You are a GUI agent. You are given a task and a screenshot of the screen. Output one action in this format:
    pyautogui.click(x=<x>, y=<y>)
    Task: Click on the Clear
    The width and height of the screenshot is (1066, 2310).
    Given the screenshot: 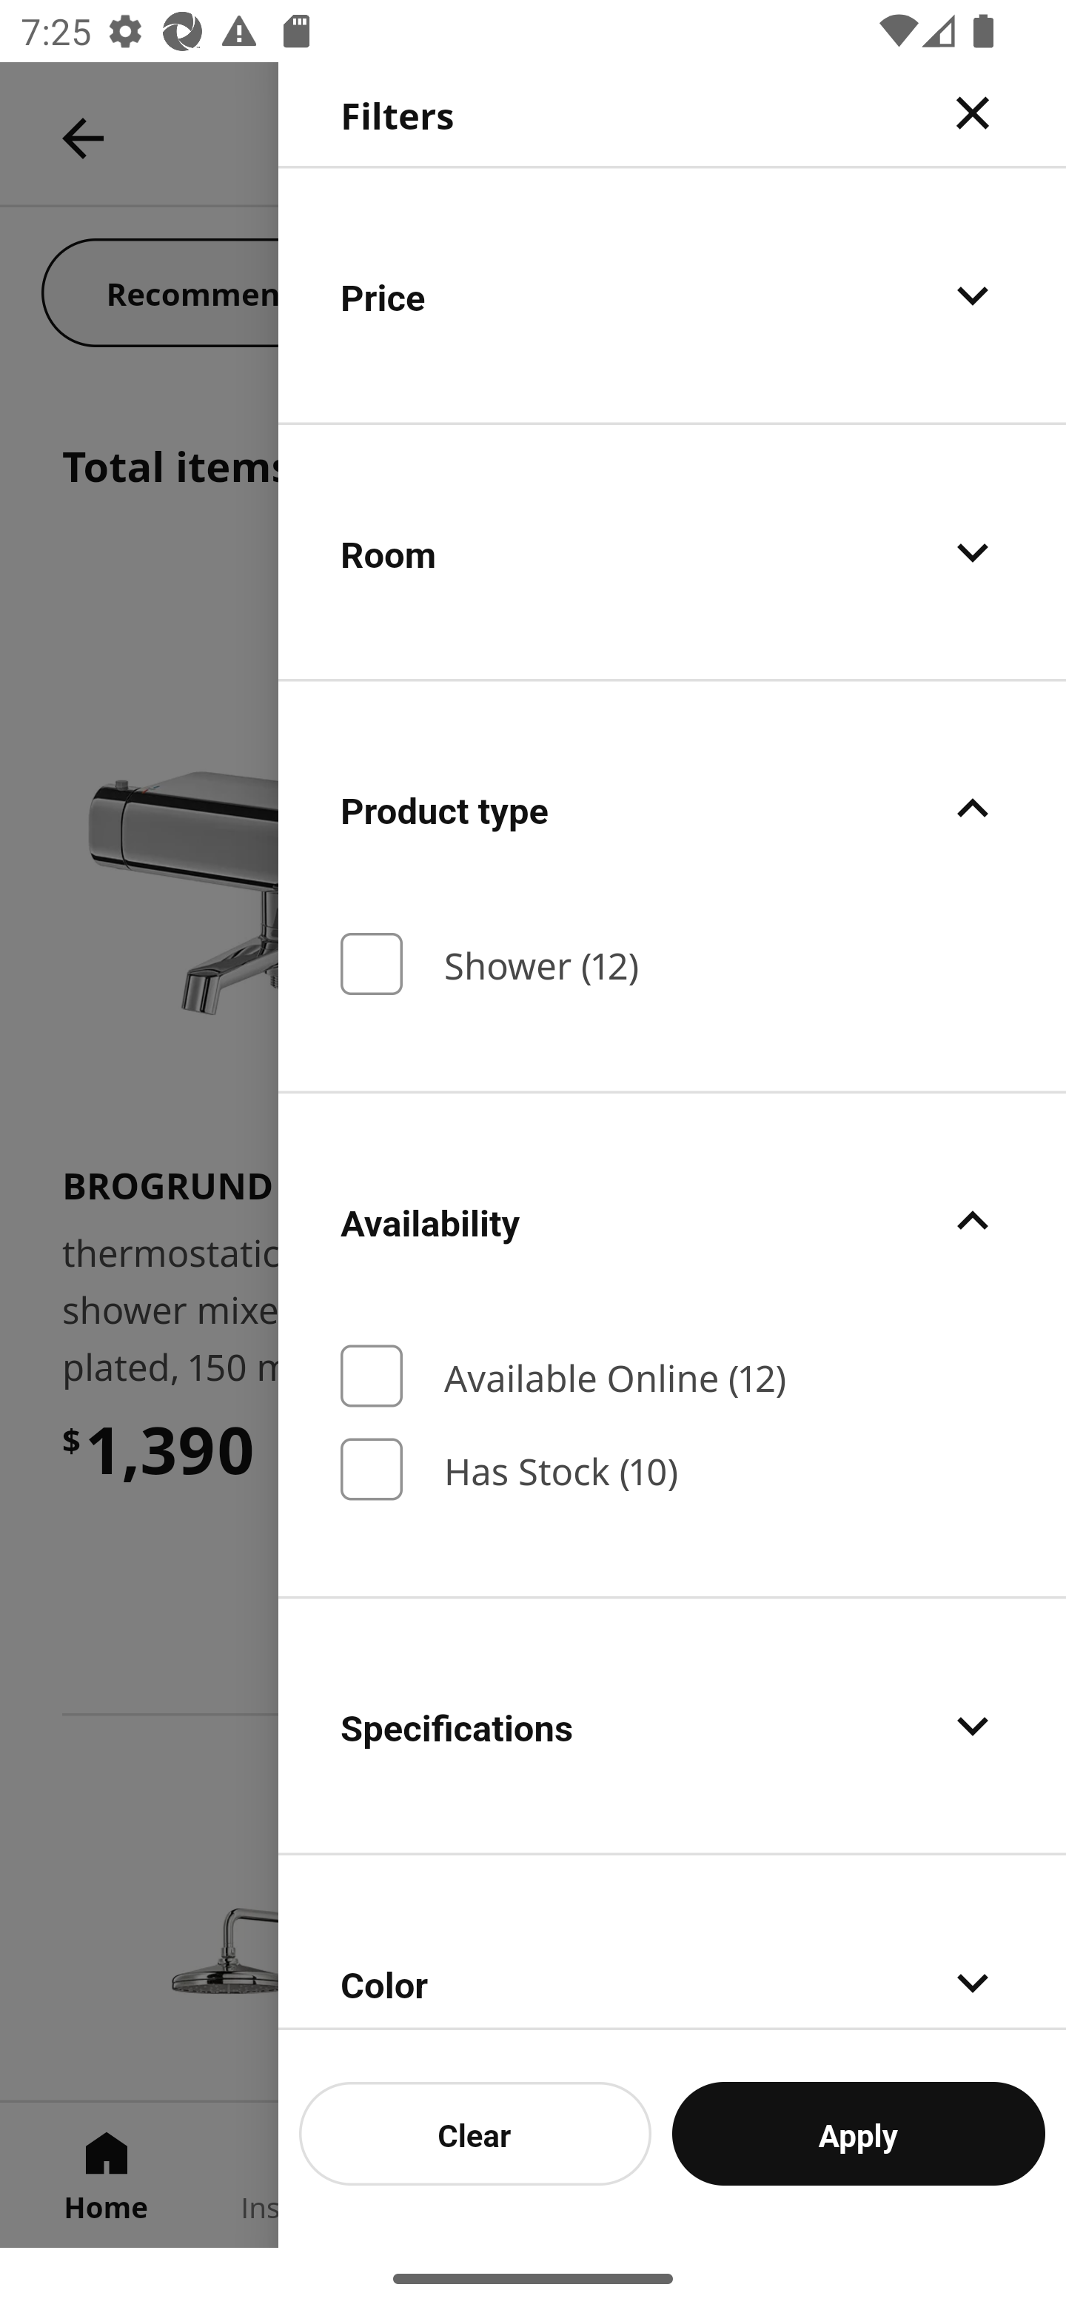 What is the action you would take?
    pyautogui.click(x=475, y=2133)
    